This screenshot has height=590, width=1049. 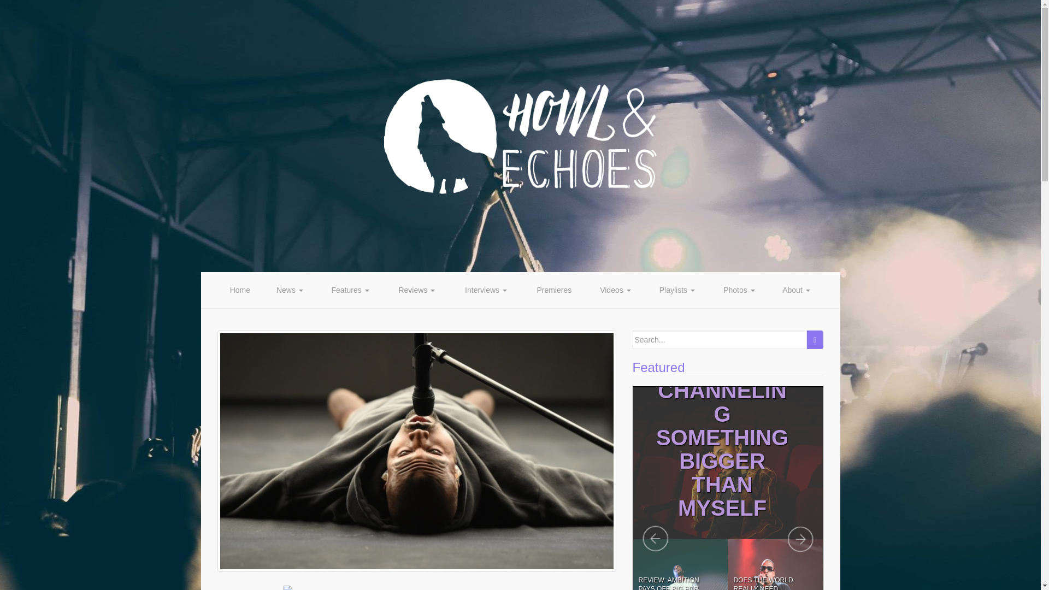 I want to click on Playlists, so click(x=676, y=290).